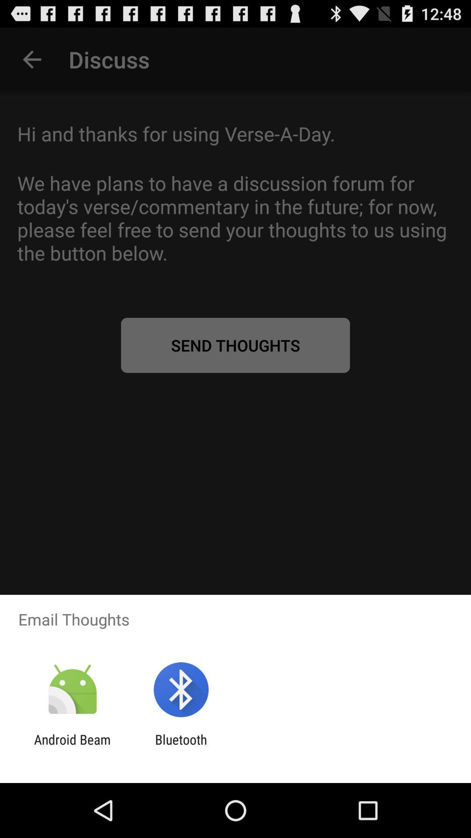 The image size is (471, 838). I want to click on click icon next to the bluetooth icon, so click(72, 747).